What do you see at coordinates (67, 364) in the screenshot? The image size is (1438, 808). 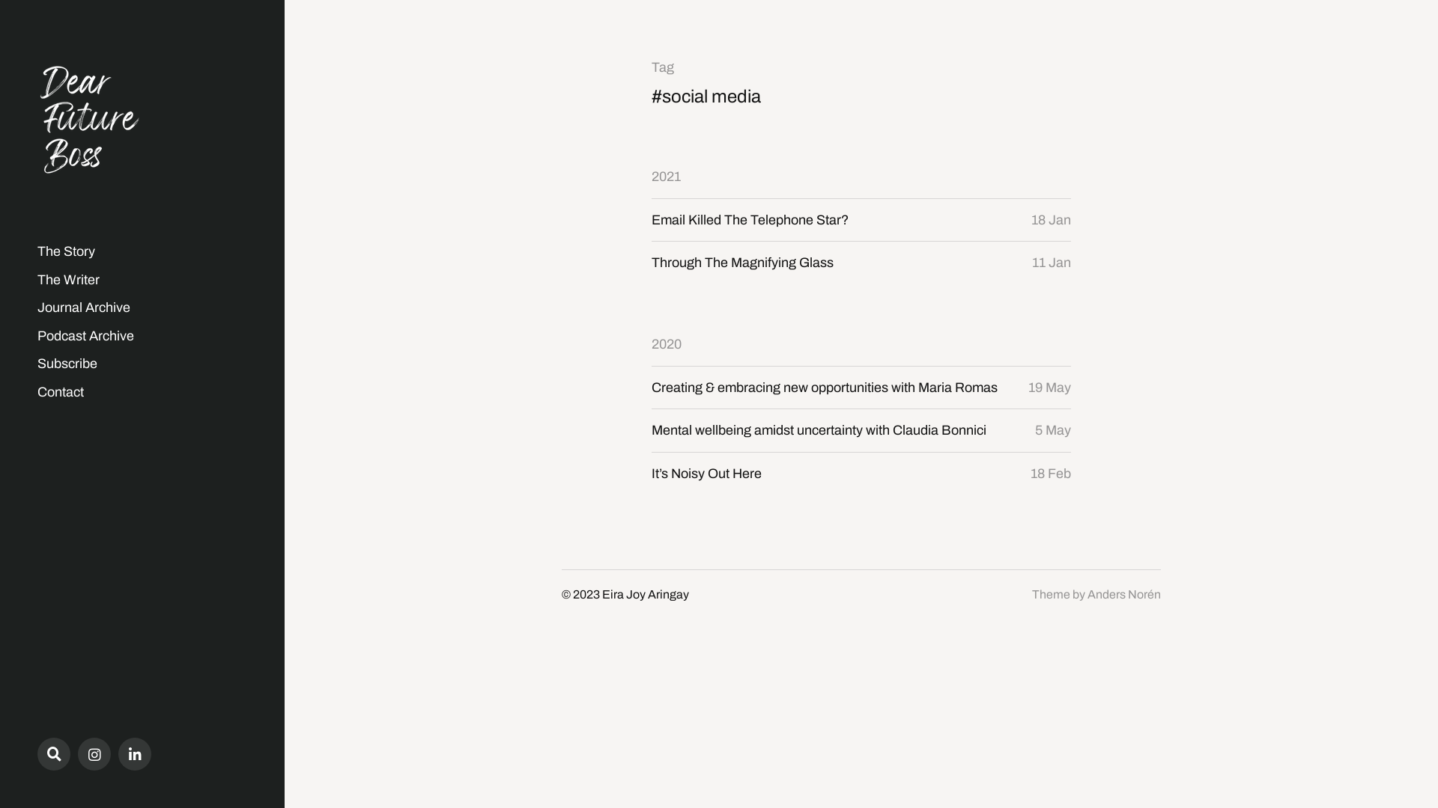 I see `Subscribe` at bounding box center [67, 364].